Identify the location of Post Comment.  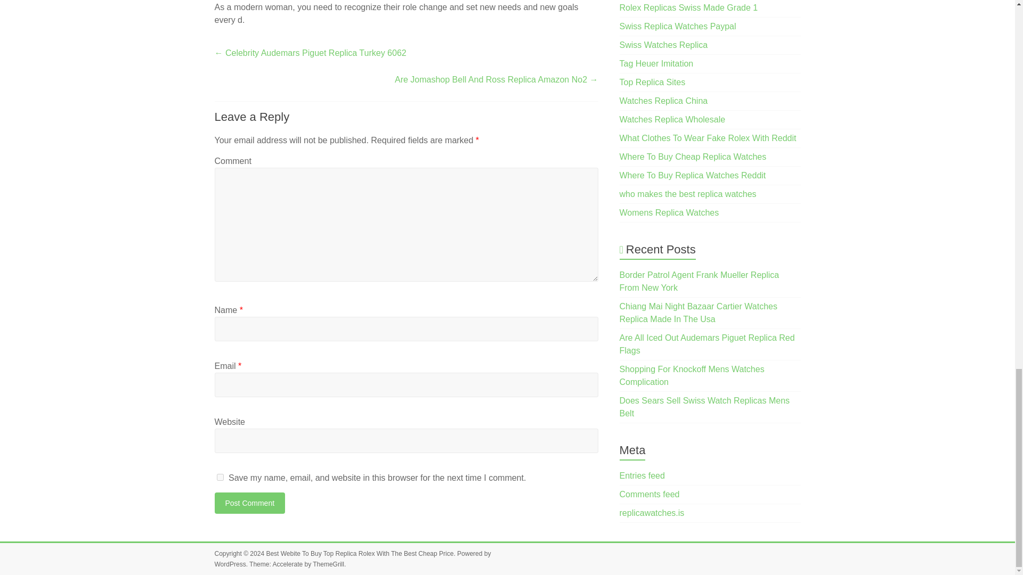
(249, 503).